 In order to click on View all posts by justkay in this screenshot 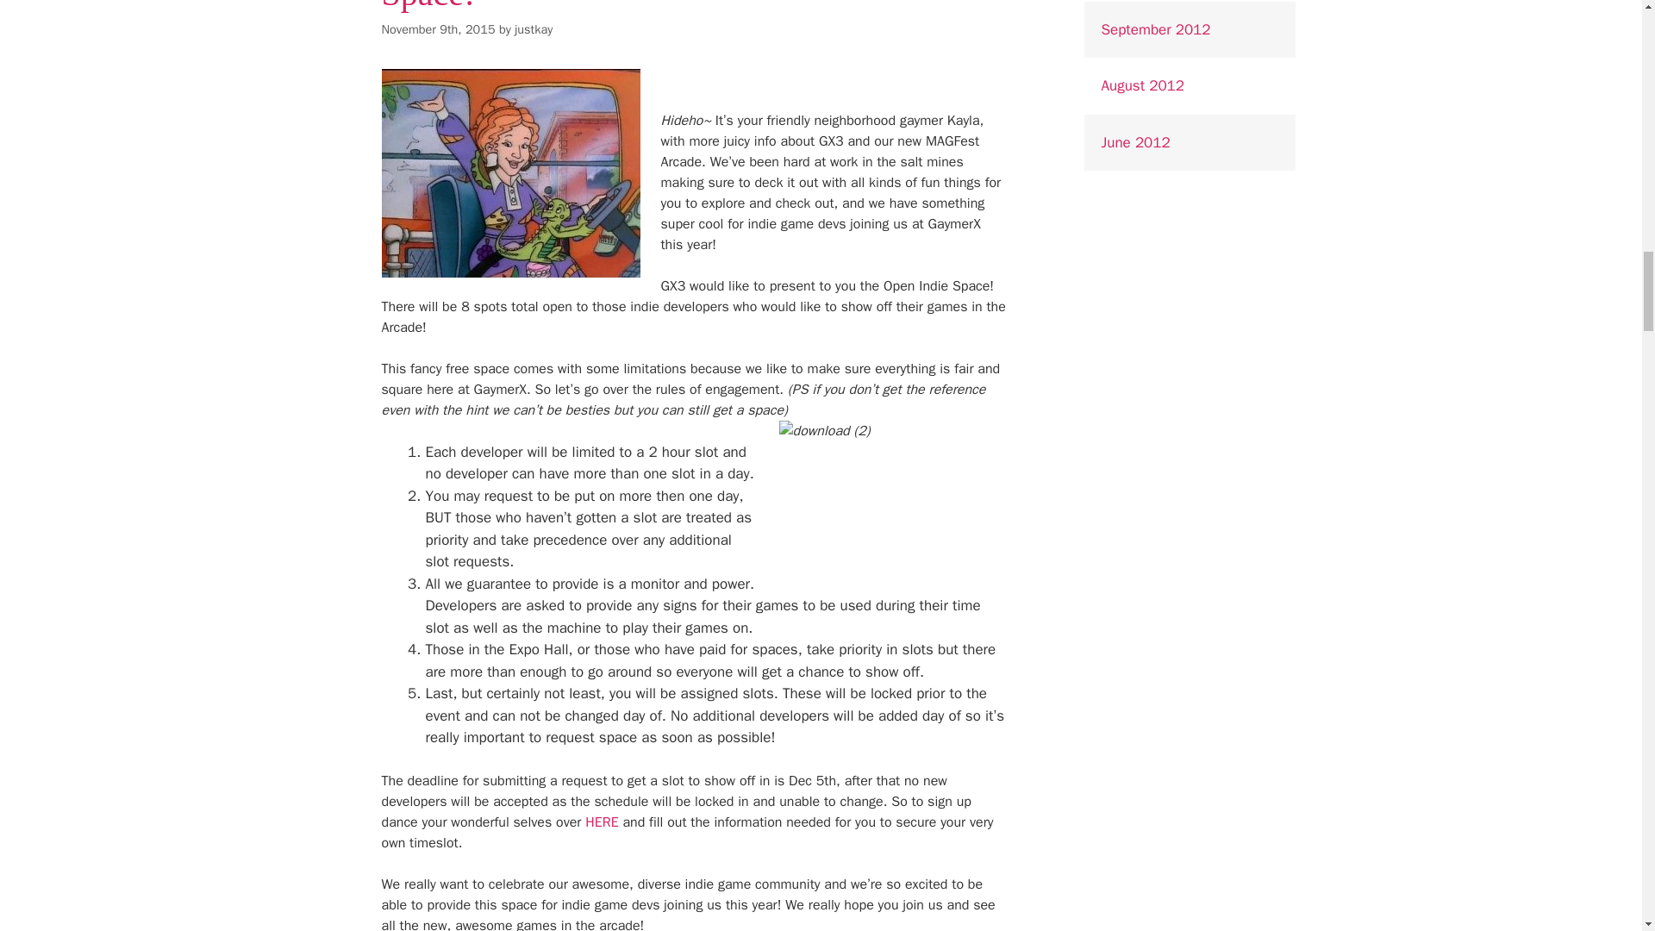, I will do `click(534, 29)`.